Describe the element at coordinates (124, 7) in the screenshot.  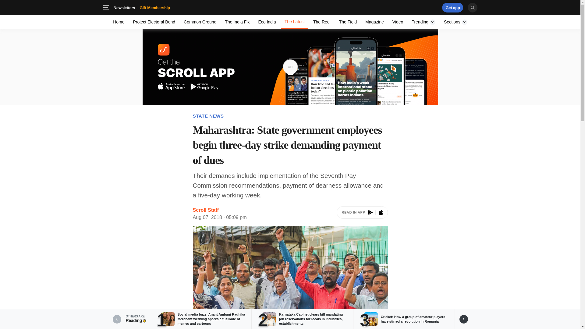
I see `Common Ground` at that location.